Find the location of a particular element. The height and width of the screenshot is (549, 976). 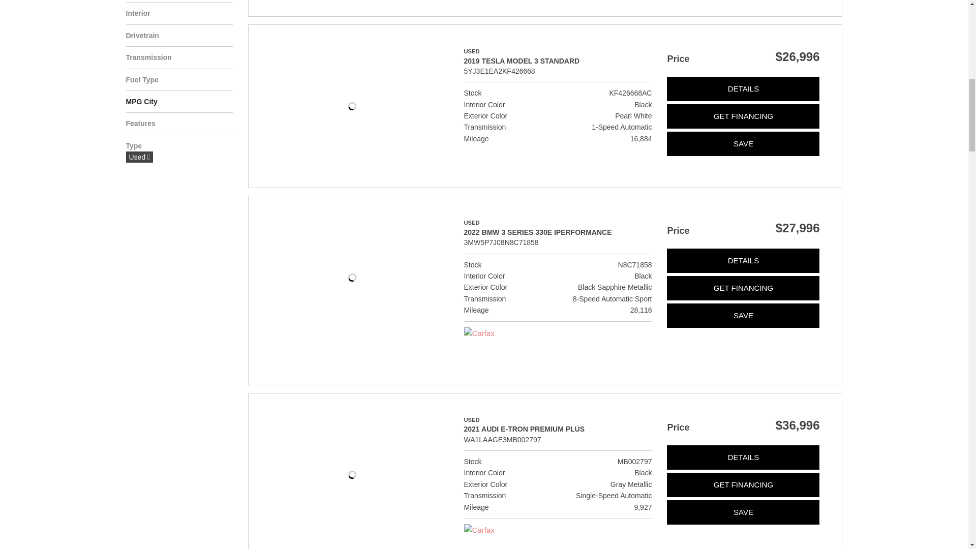

VIN is located at coordinates (501, 242).